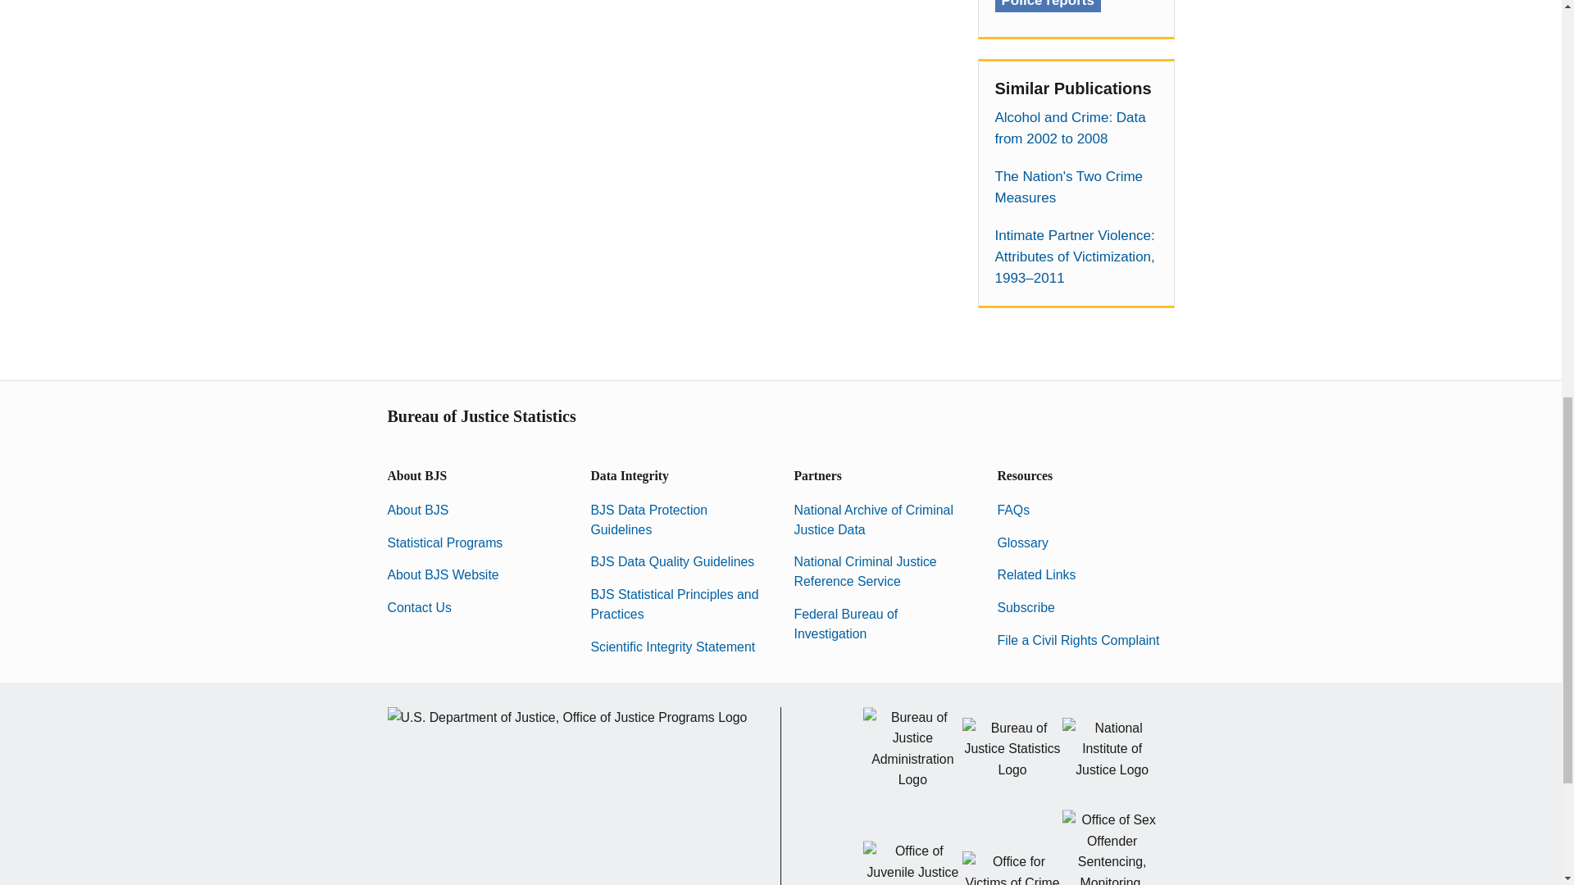  I want to click on Alcohol and Crime: Data from 2002 to 2008, so click(1076, 128).